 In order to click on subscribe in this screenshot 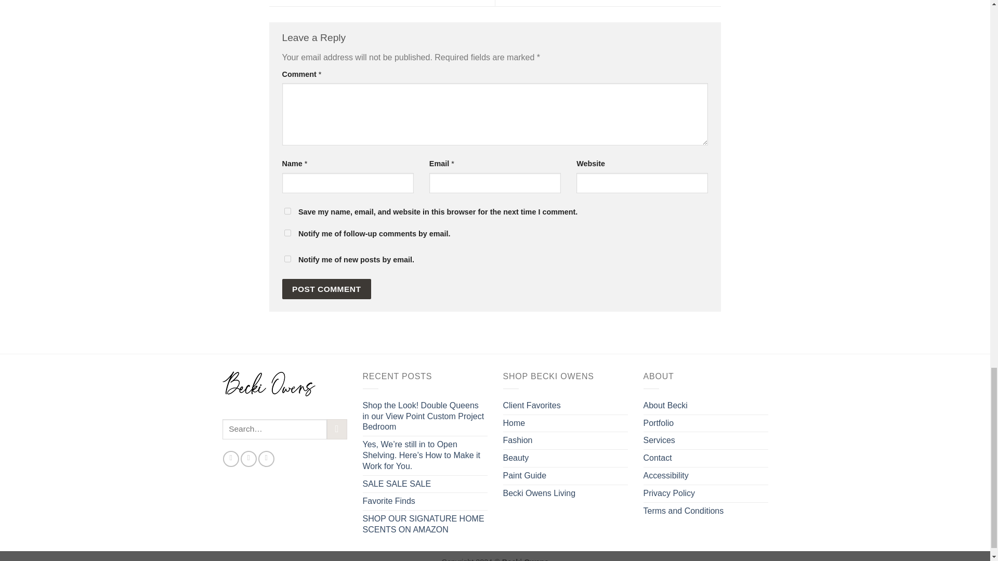, I will do `click(287, 233)`.